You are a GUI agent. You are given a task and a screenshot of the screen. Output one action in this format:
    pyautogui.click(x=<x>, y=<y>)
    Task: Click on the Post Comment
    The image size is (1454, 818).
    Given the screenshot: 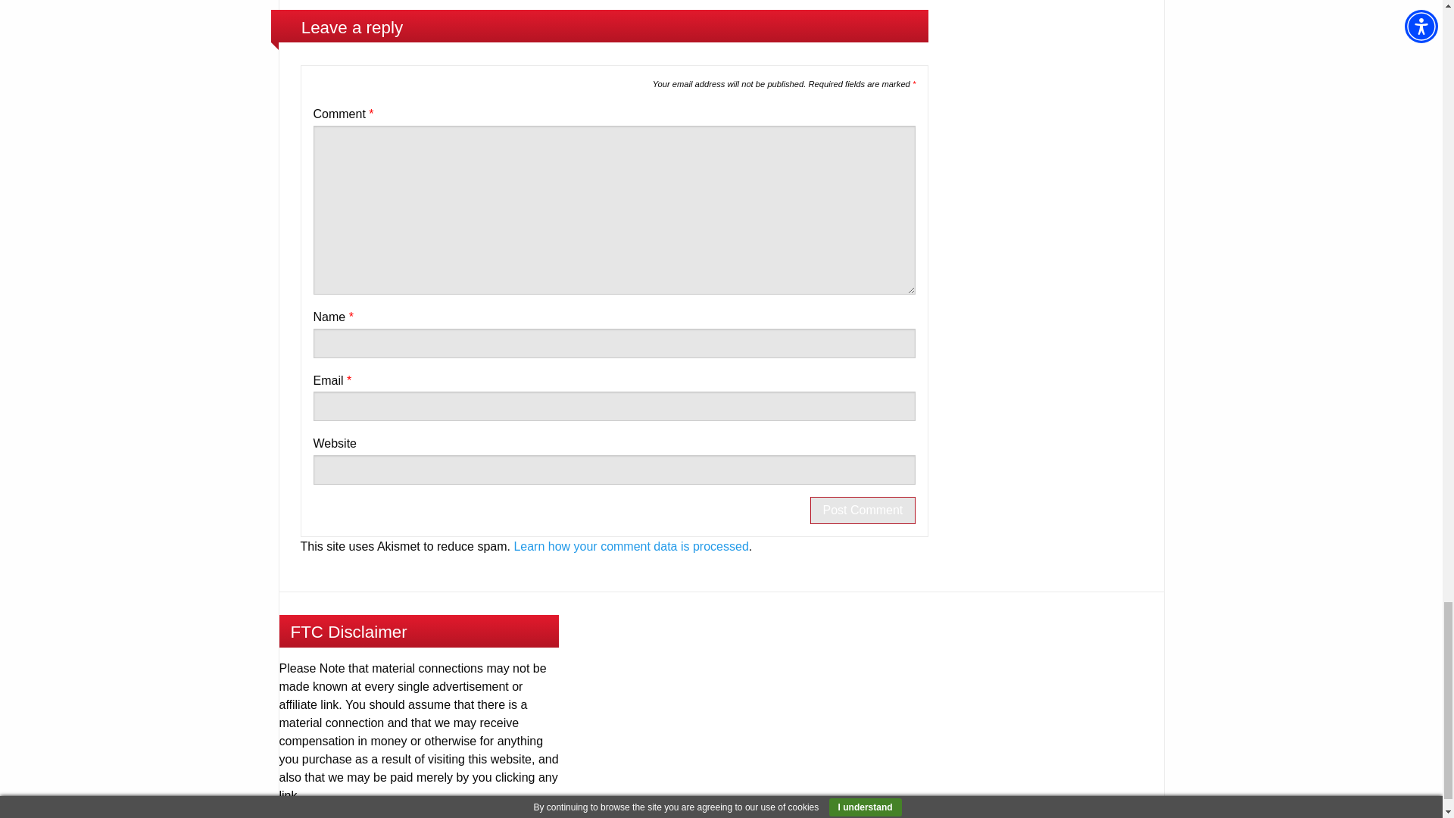 What is the action you would take?
    pyautogui.click(x=863, y=510)
    